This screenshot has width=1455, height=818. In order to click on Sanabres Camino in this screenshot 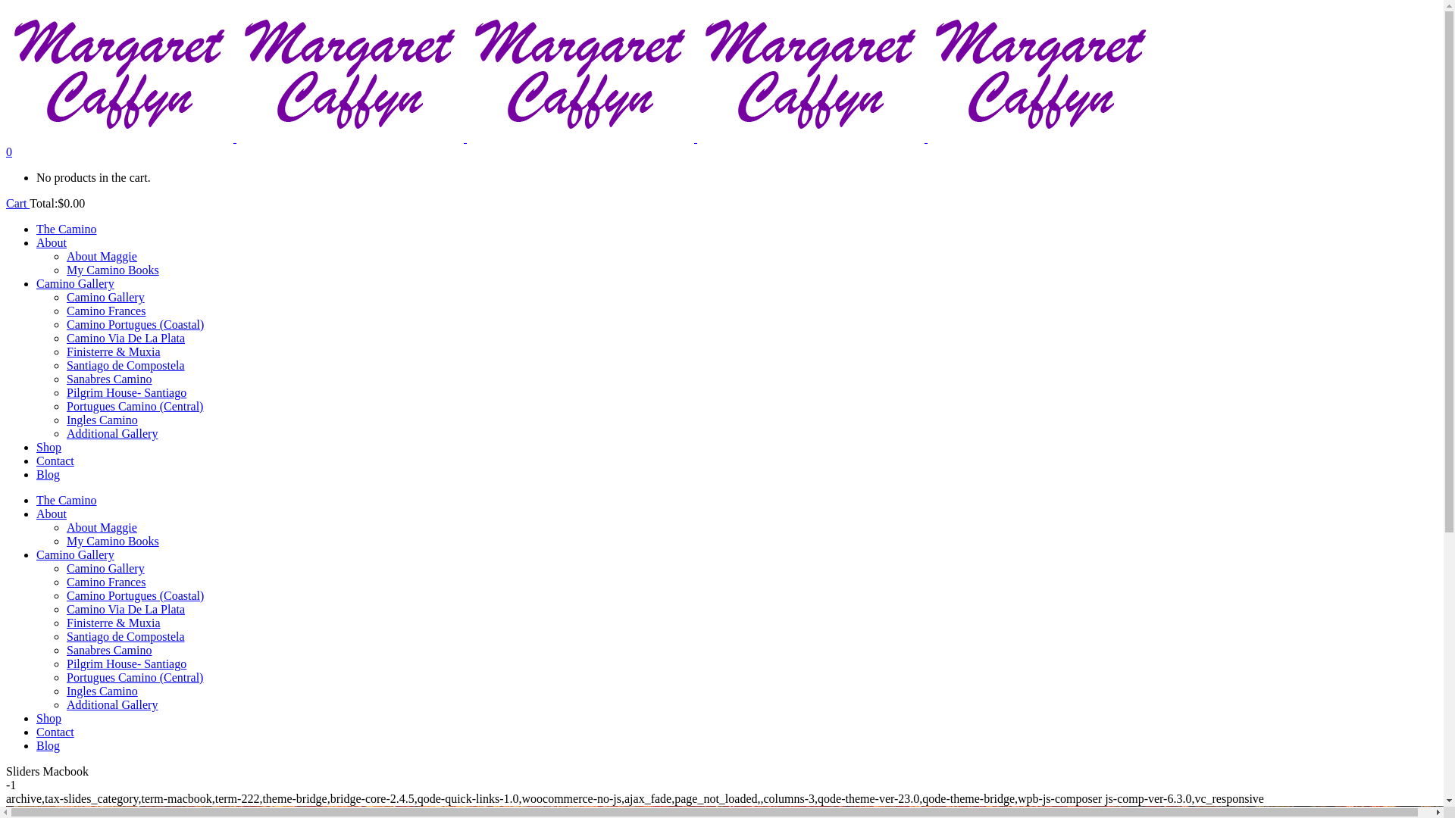, I will do `click(109, 650)`.